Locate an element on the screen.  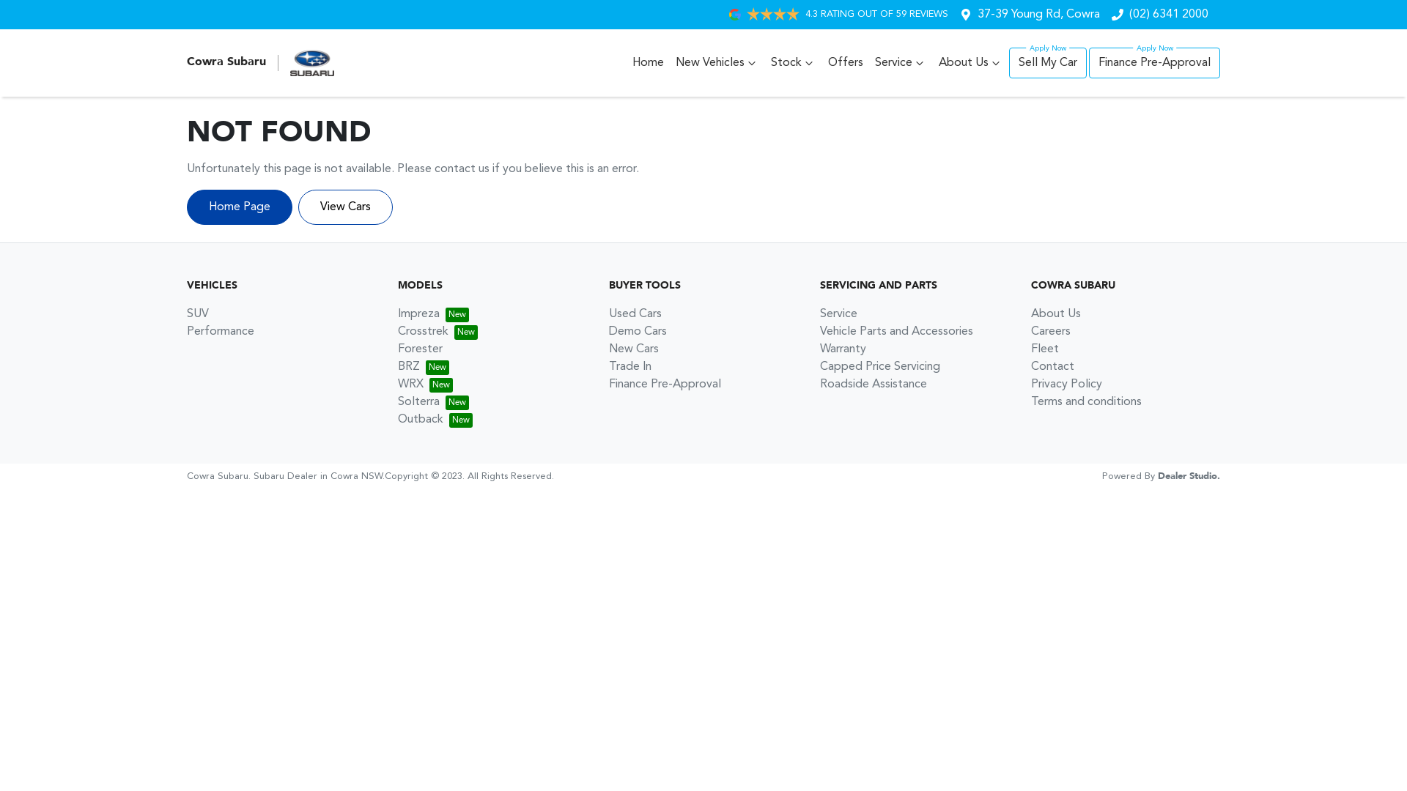
Crosstrek is located at coordinates (438, 332).